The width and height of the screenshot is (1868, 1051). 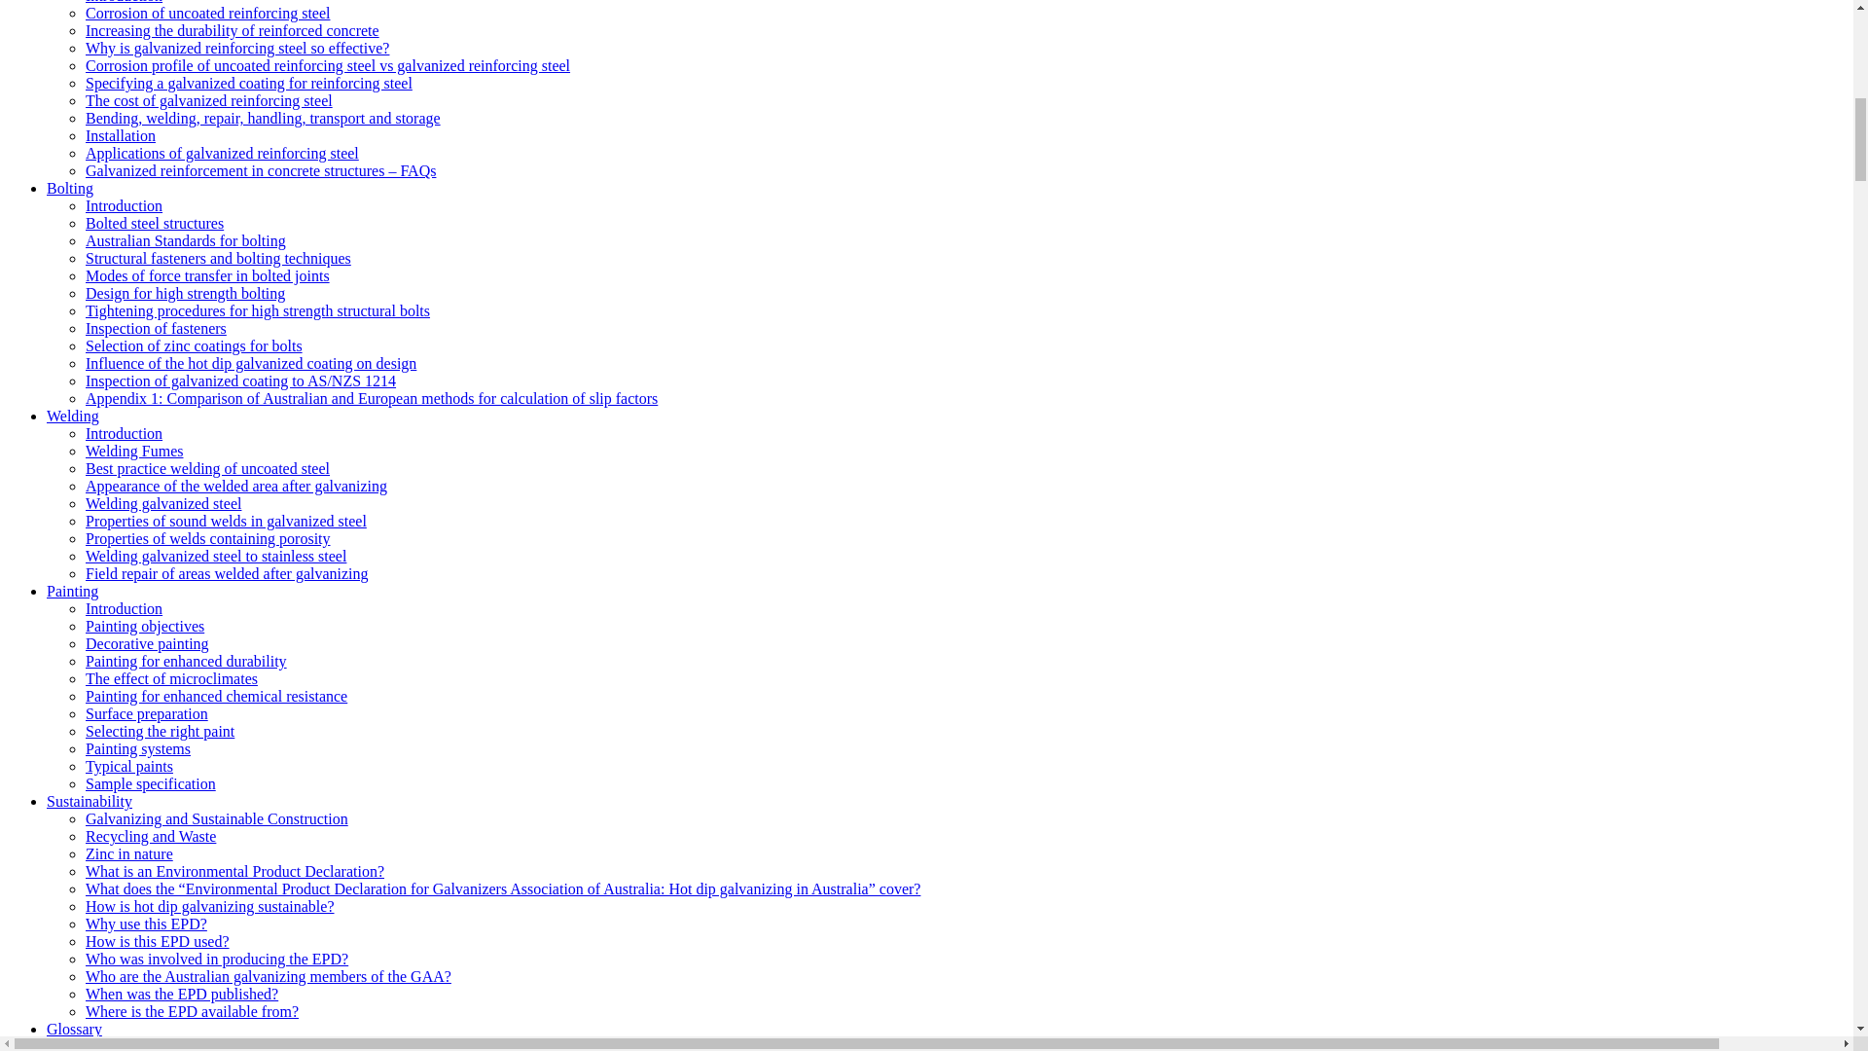 What do you see at coordinates (232, 29) in the screenshot?
I see `Increasing the durability of reinforced concrete` at bounding box center [232, 29].